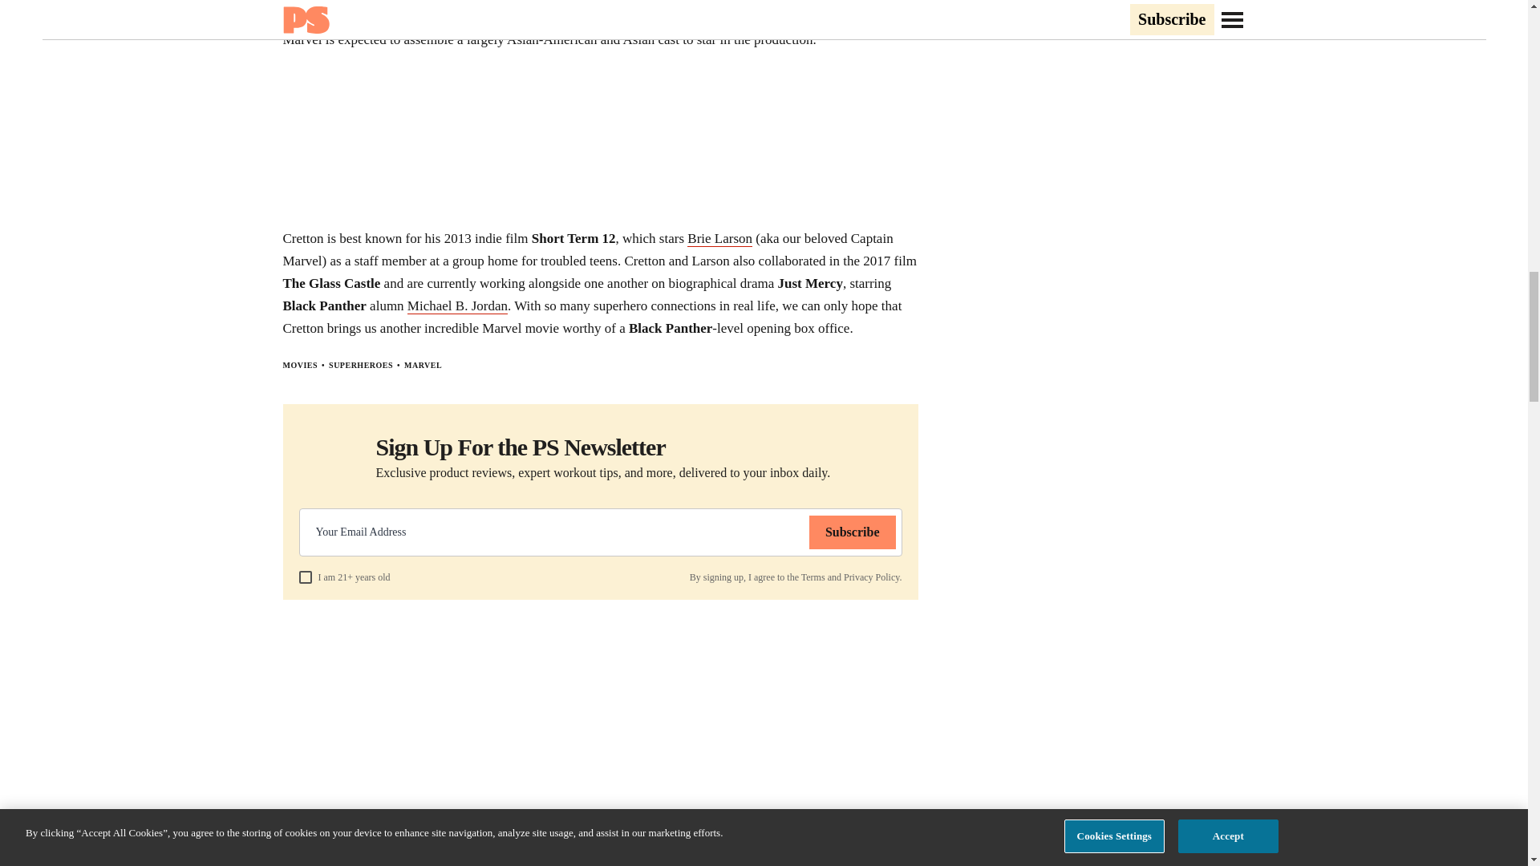  Describe the element at coordinates (361, 366) in the screenshot. I see `SUPERHEROES` at that location.